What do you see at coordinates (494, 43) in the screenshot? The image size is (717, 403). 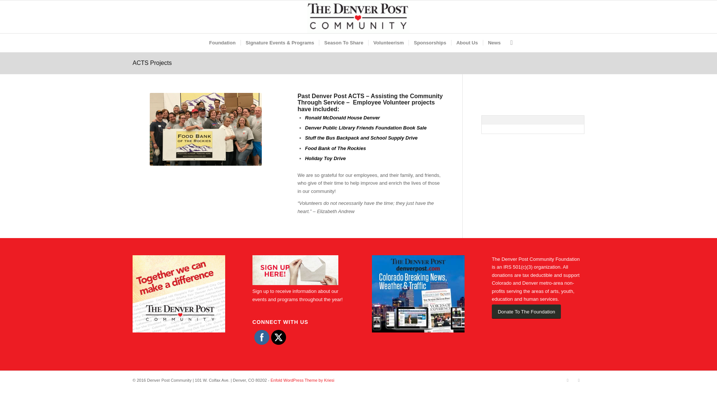 I see `News` at bounding box center [494, 43].